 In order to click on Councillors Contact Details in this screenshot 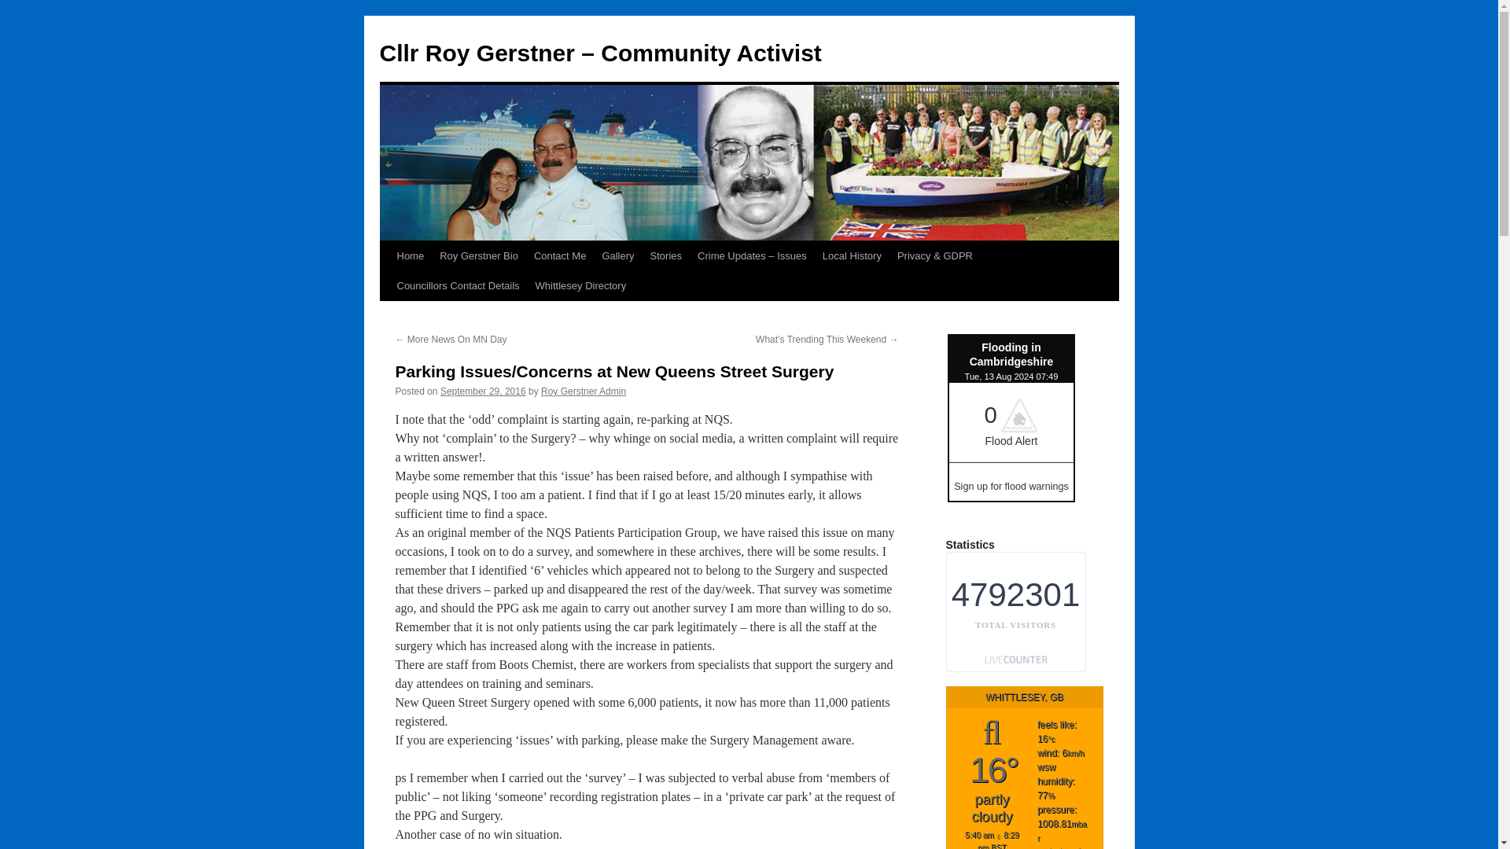, I will do `click(458, 286)`.